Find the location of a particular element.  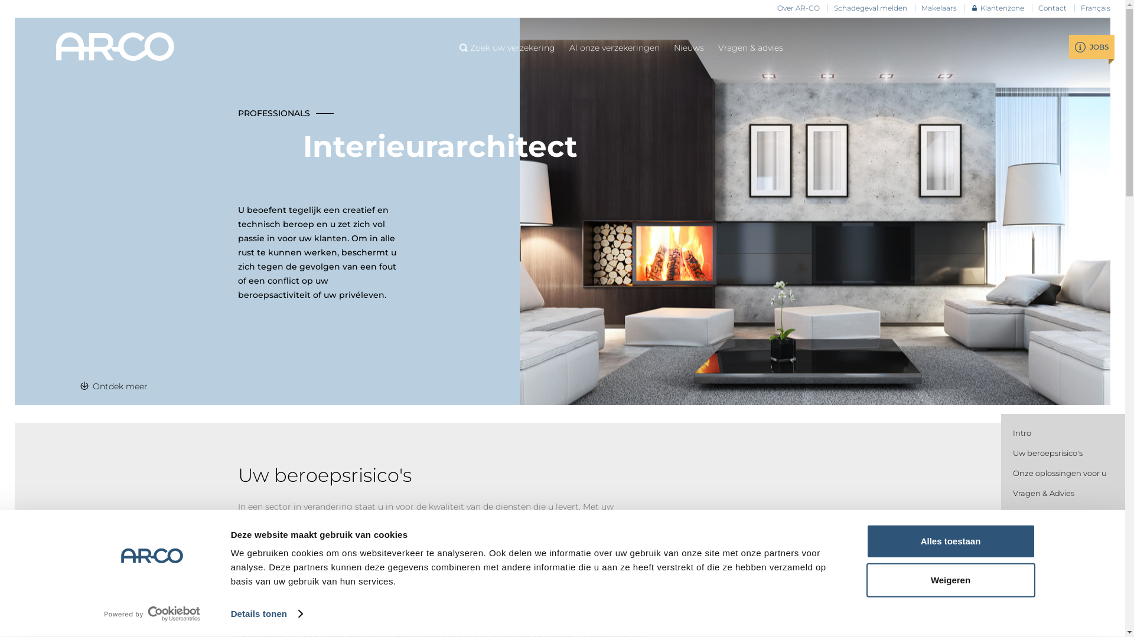

Ontdek meer is located at coordinates (114, 386).